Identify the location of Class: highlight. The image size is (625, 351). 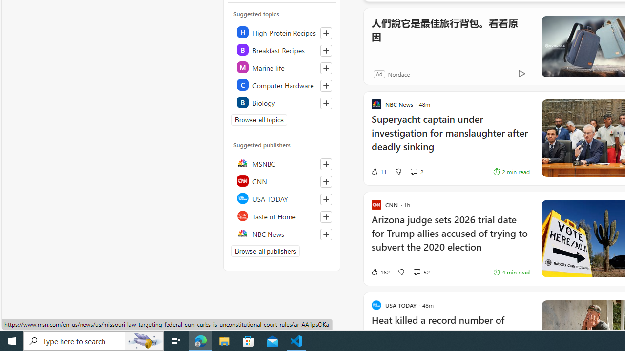
(282, 102).